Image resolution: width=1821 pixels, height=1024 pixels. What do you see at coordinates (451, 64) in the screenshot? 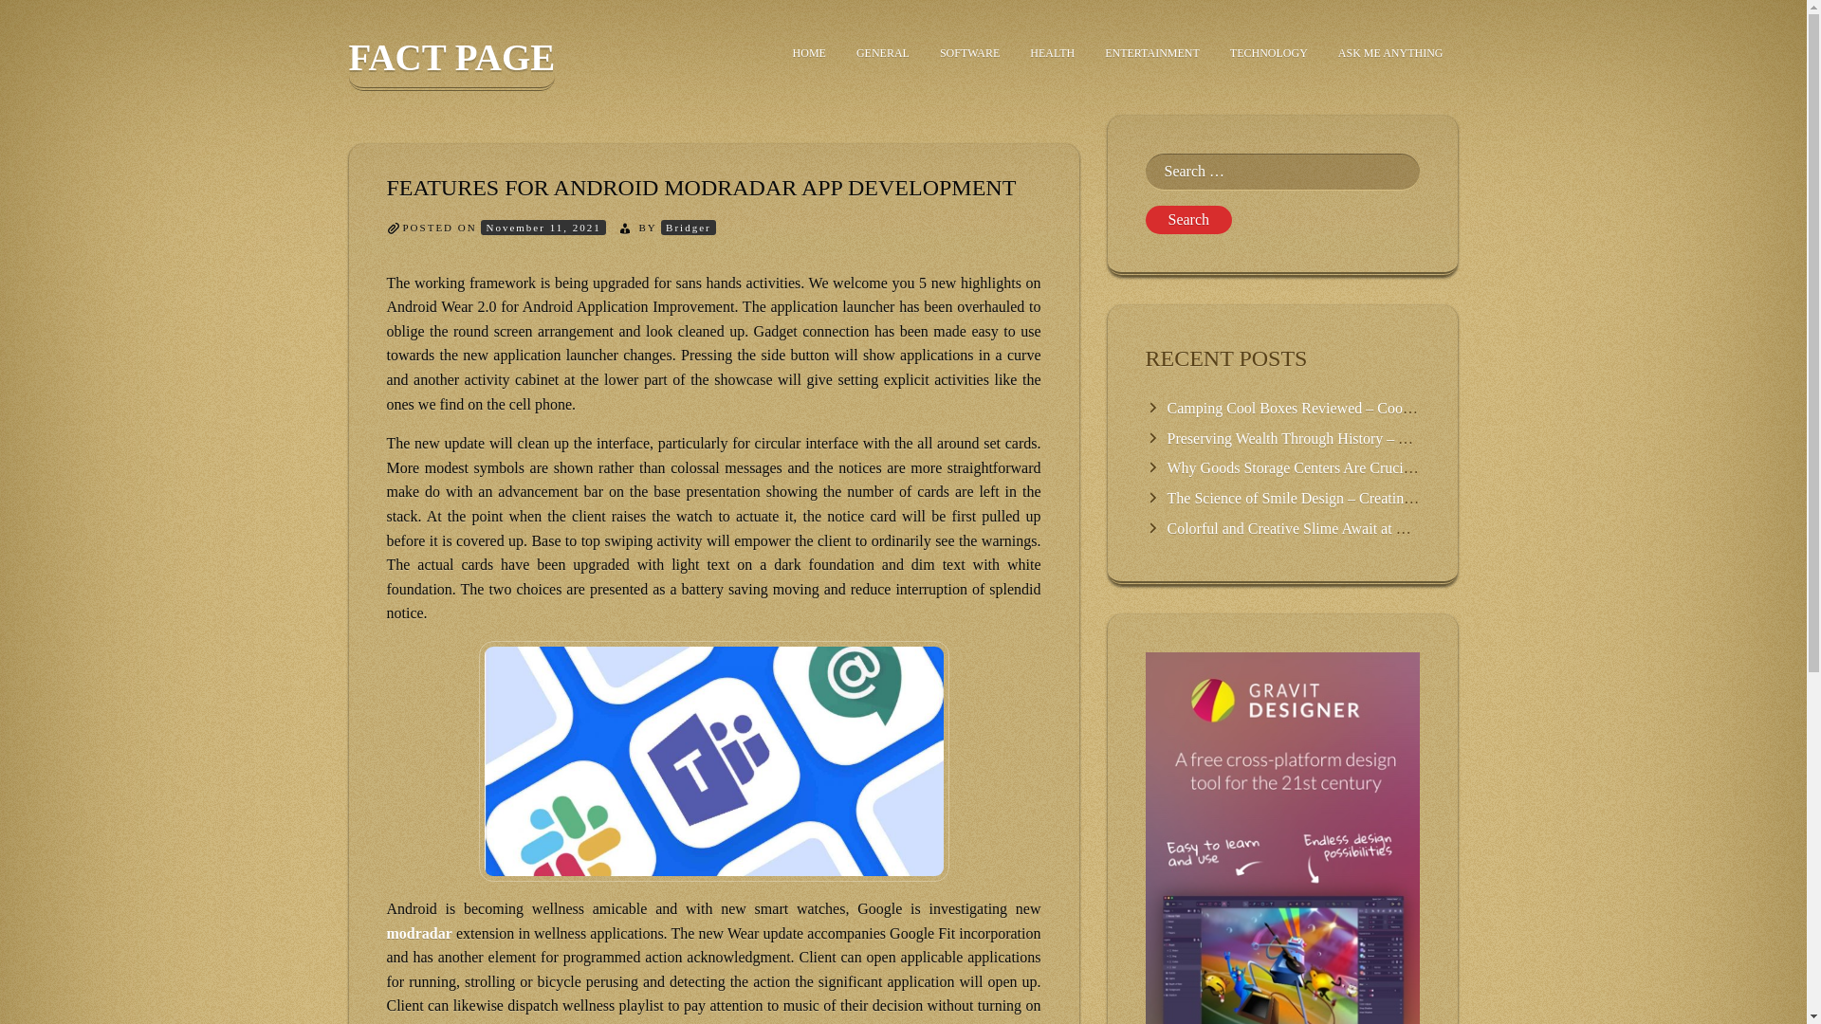
I see `FACT PAGE` at bounding box center [451, 64].